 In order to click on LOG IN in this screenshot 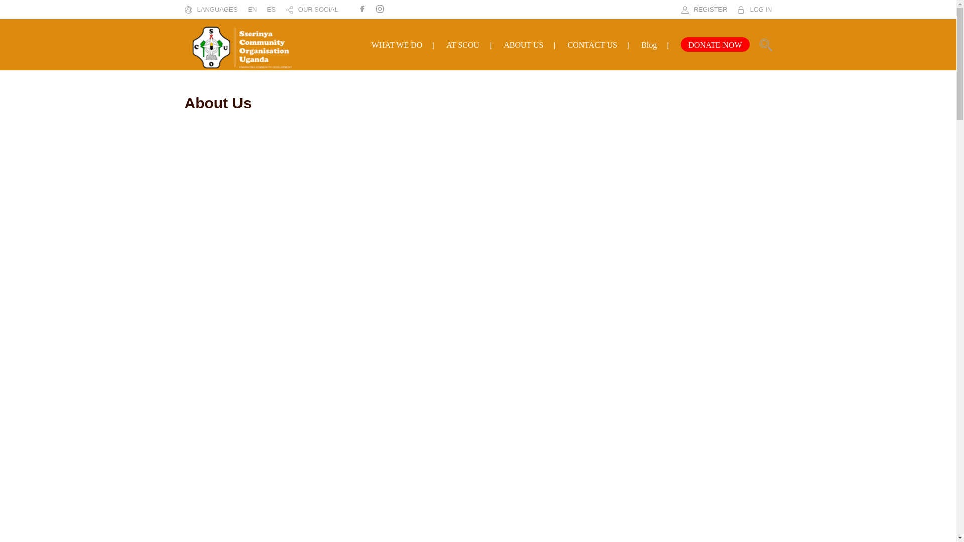, I will do `click(761, 9)`.